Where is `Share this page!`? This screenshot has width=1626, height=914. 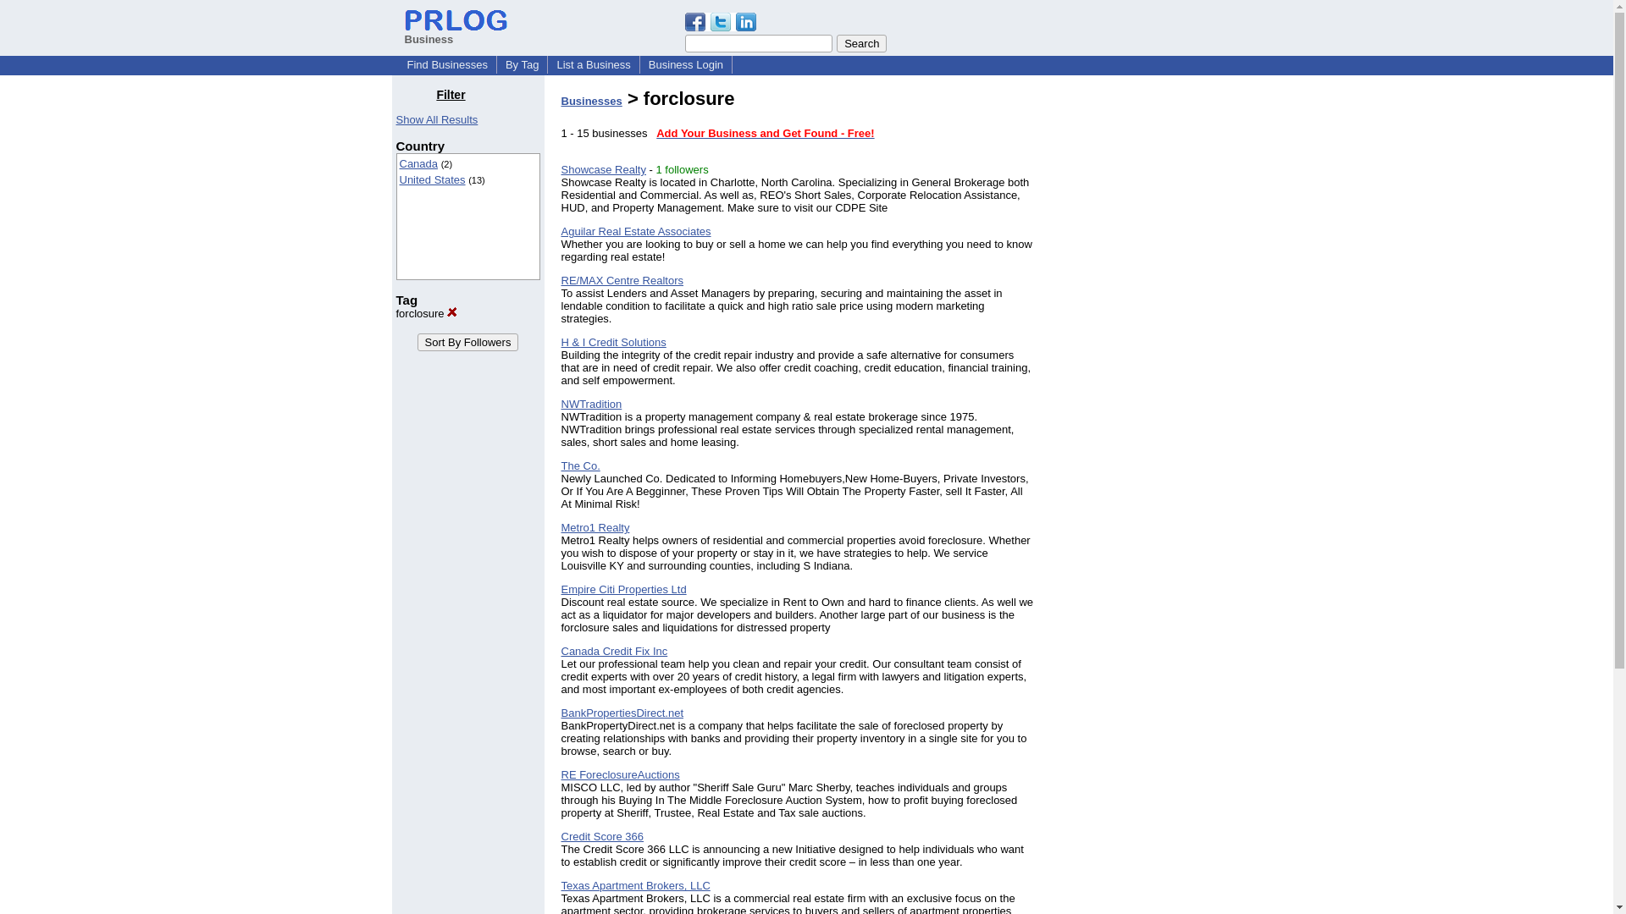 Share this page! is located at coordinates (720, 27).